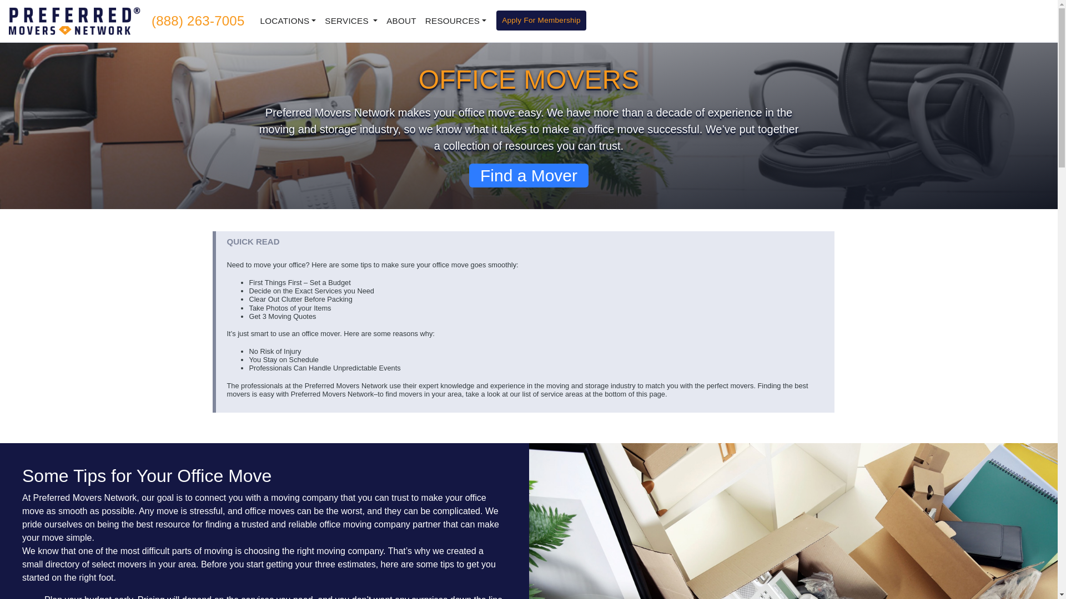 The height and width of the screenshot is (599, 1066). Describe the element at coordinates (288, 21) in the screenshot. I see `LOCATIONS` at that location.